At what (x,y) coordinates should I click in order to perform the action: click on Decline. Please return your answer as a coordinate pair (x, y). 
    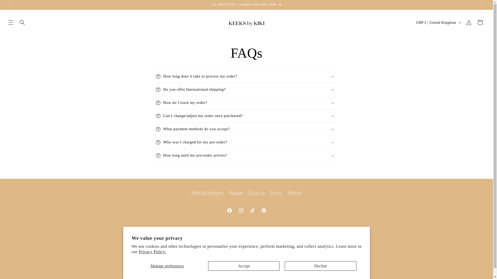
    Looking at the image, I should click on (320, 266).